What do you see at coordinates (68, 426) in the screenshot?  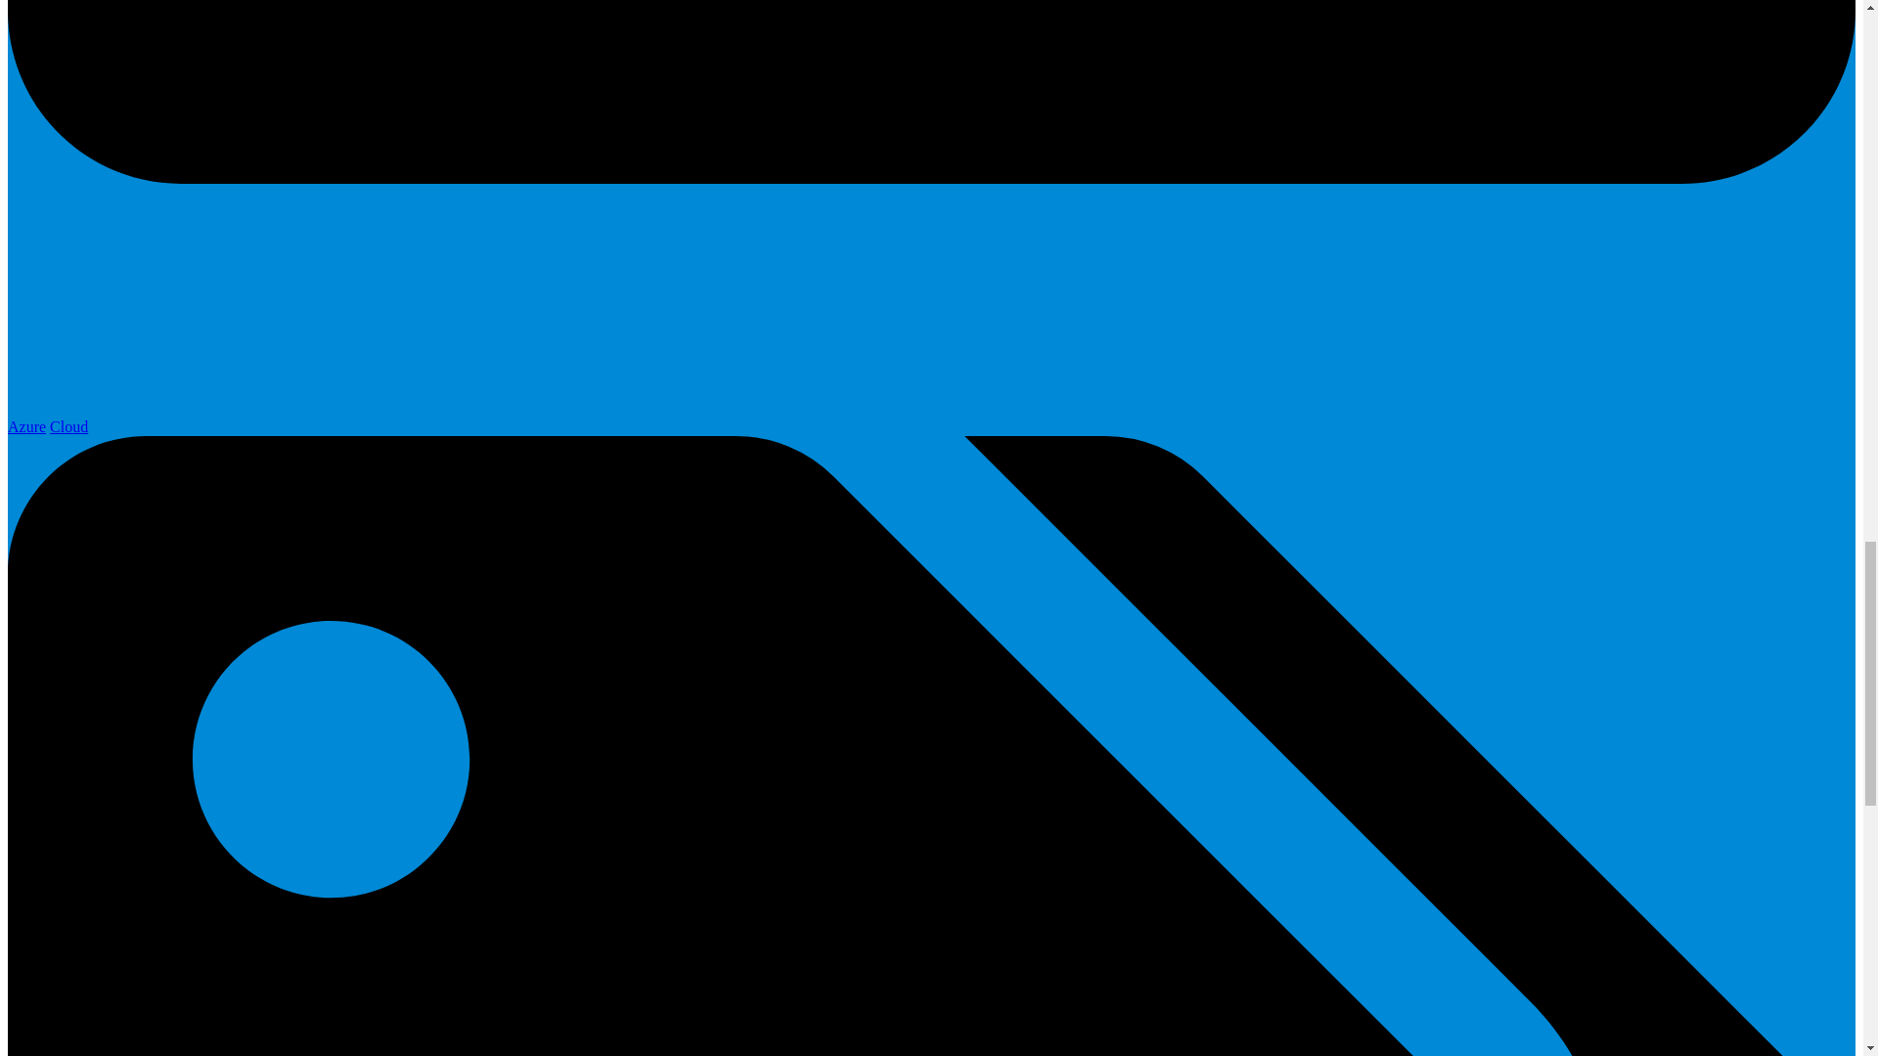 I see `Cloud` at bounding box center [68, 426].